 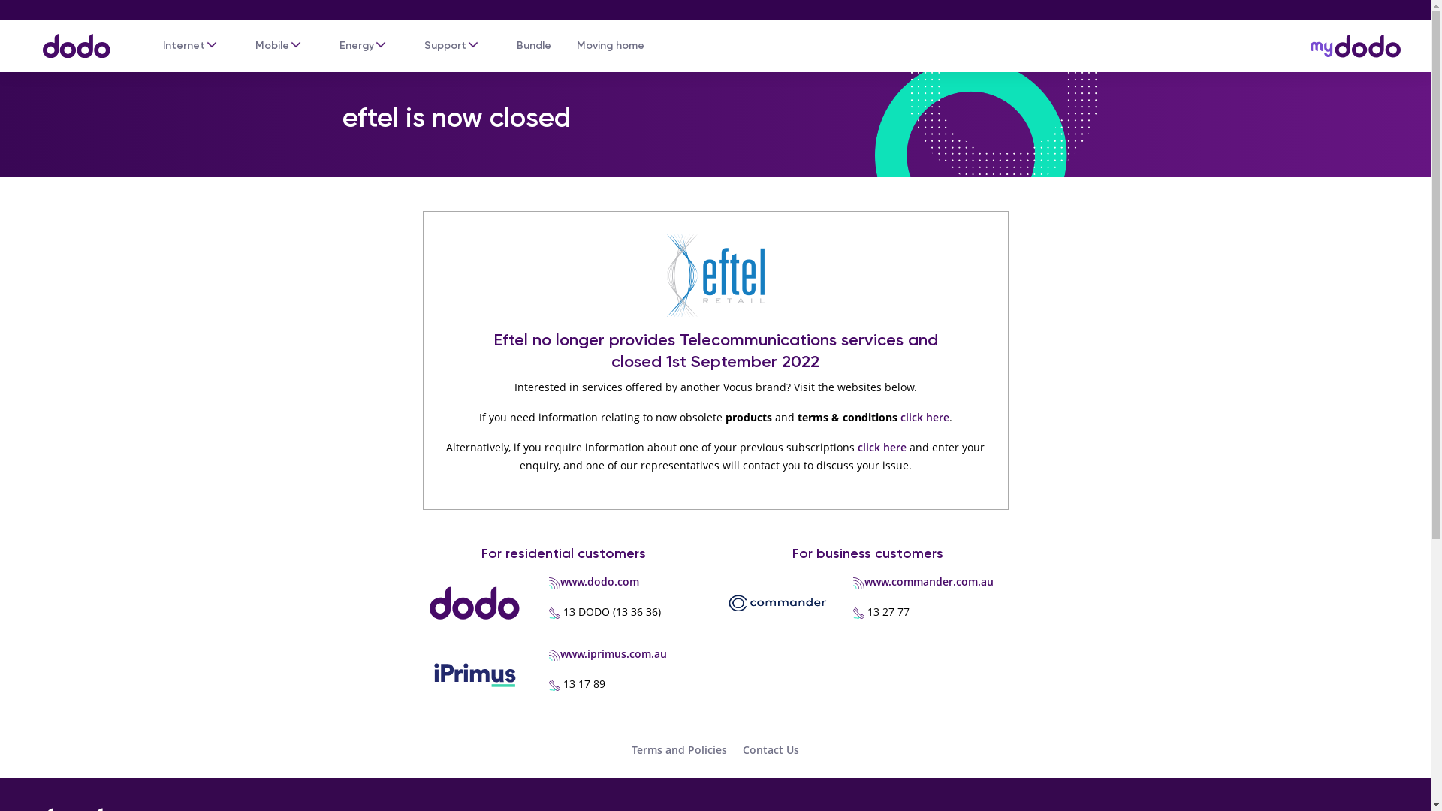 I want to click on Energy, so click(x=357, y=46).